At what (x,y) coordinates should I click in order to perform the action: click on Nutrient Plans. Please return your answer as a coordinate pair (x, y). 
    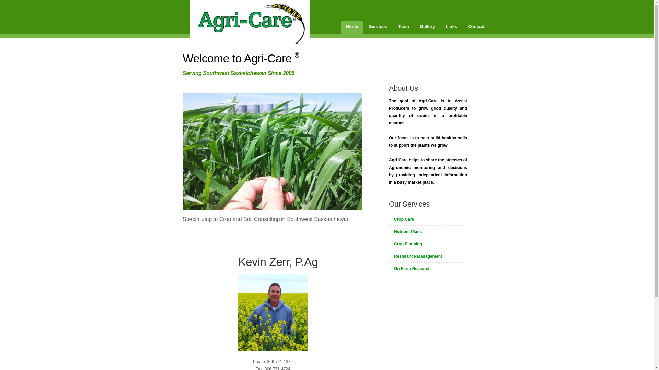
    Looking at the image, I should click on (405, 232).